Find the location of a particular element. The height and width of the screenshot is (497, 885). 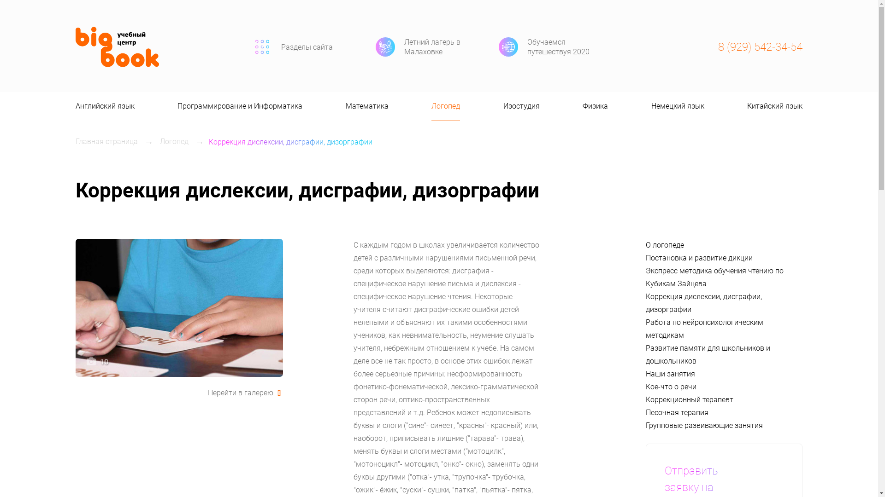

8 (929) 542-34-54 is located at coordinates (761, 47).